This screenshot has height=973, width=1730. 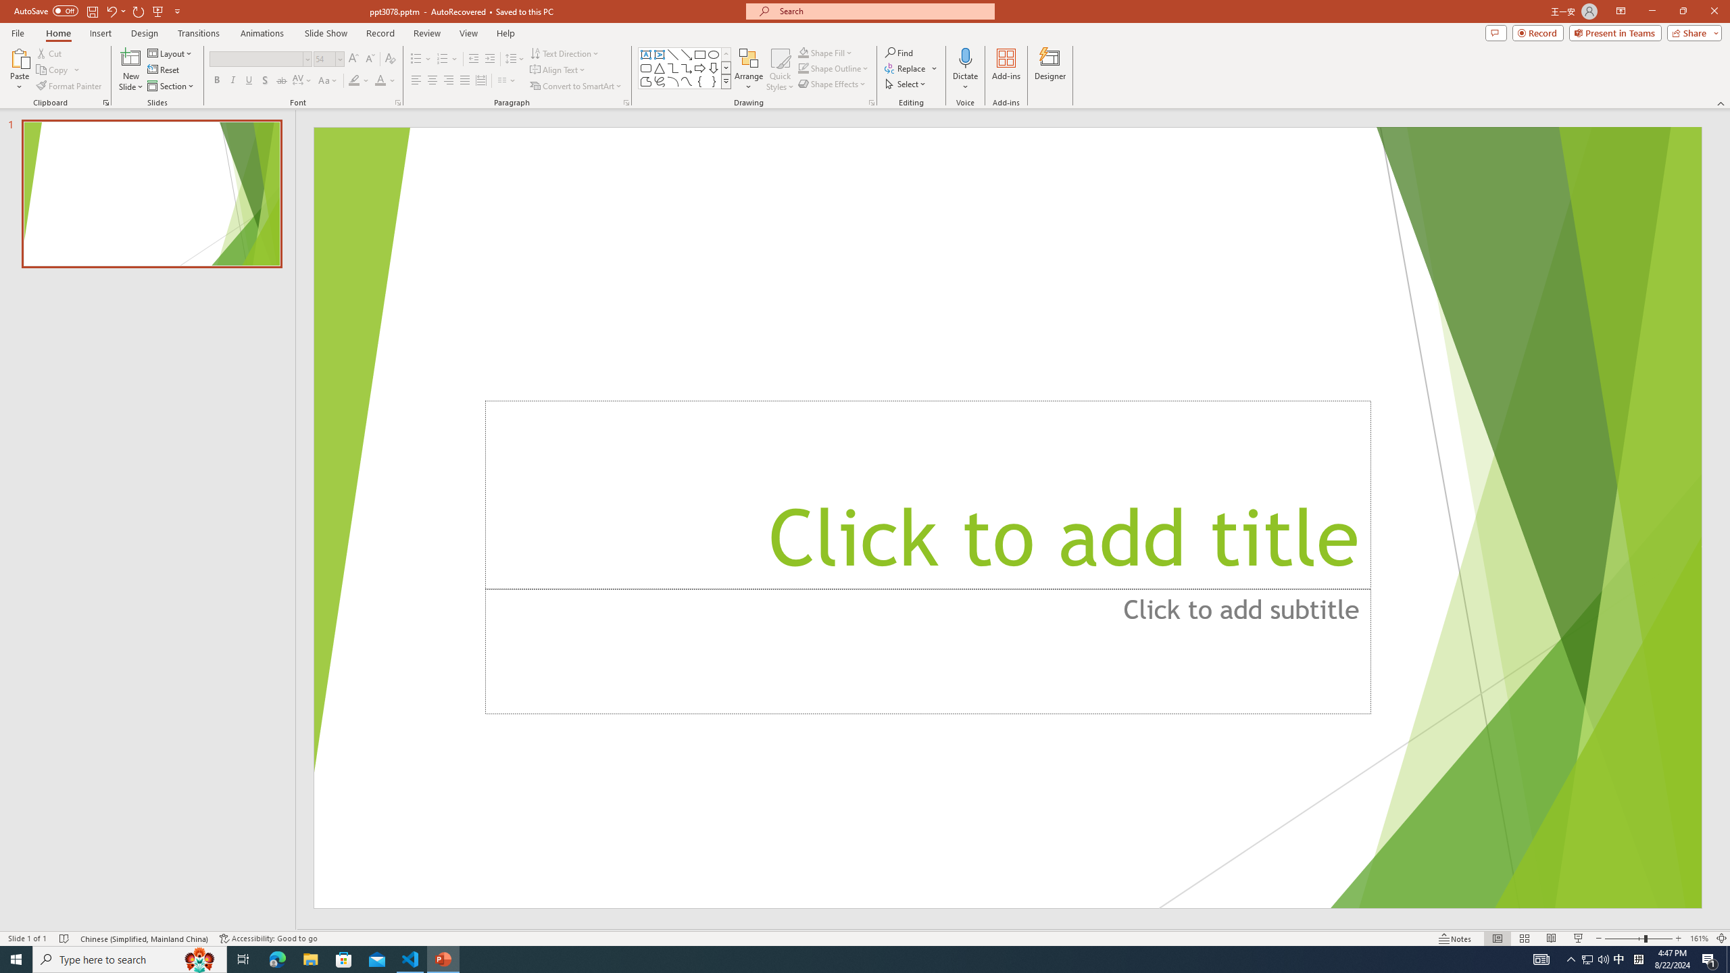 I want to click on Shape Effects, so click(x=833, y=84).